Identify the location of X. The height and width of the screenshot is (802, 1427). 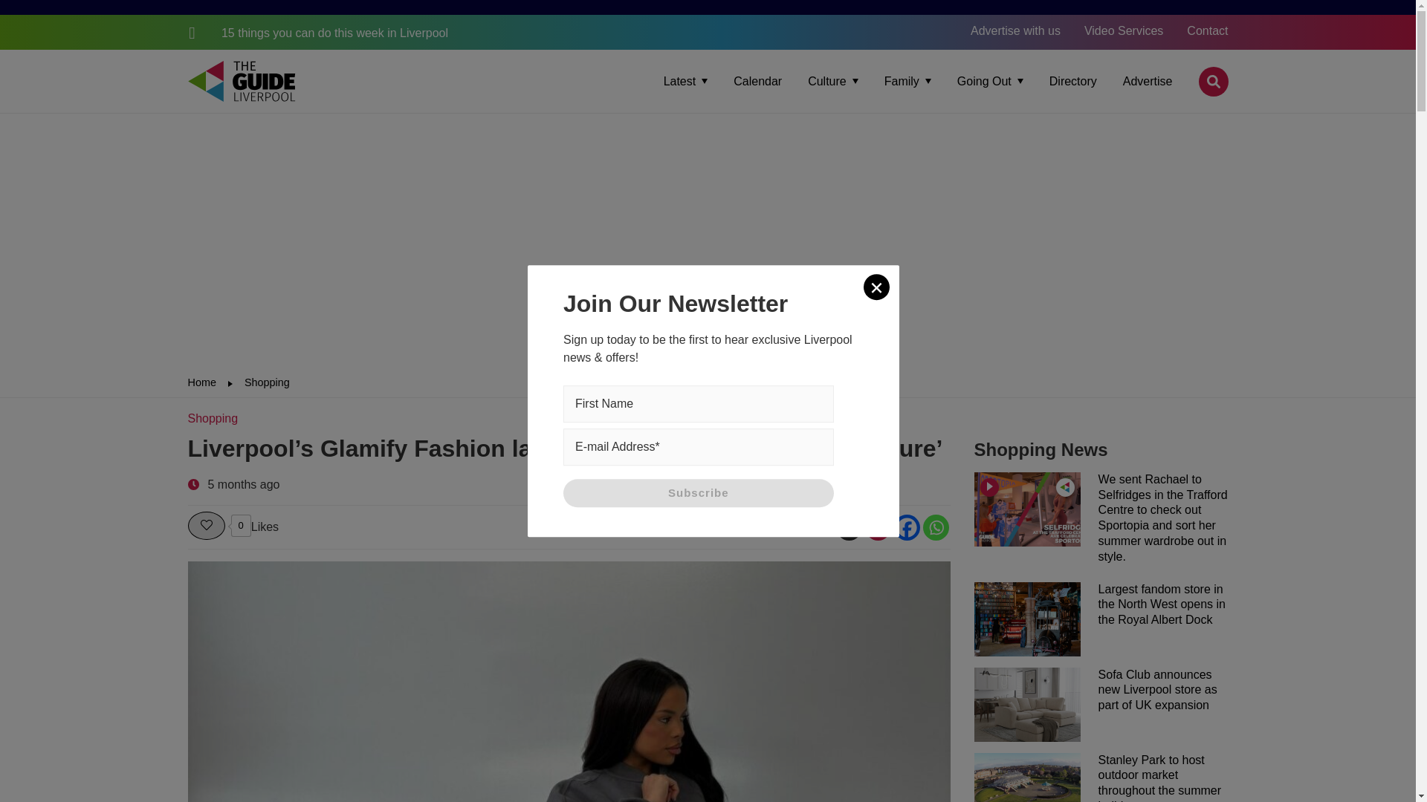
(848, 527).